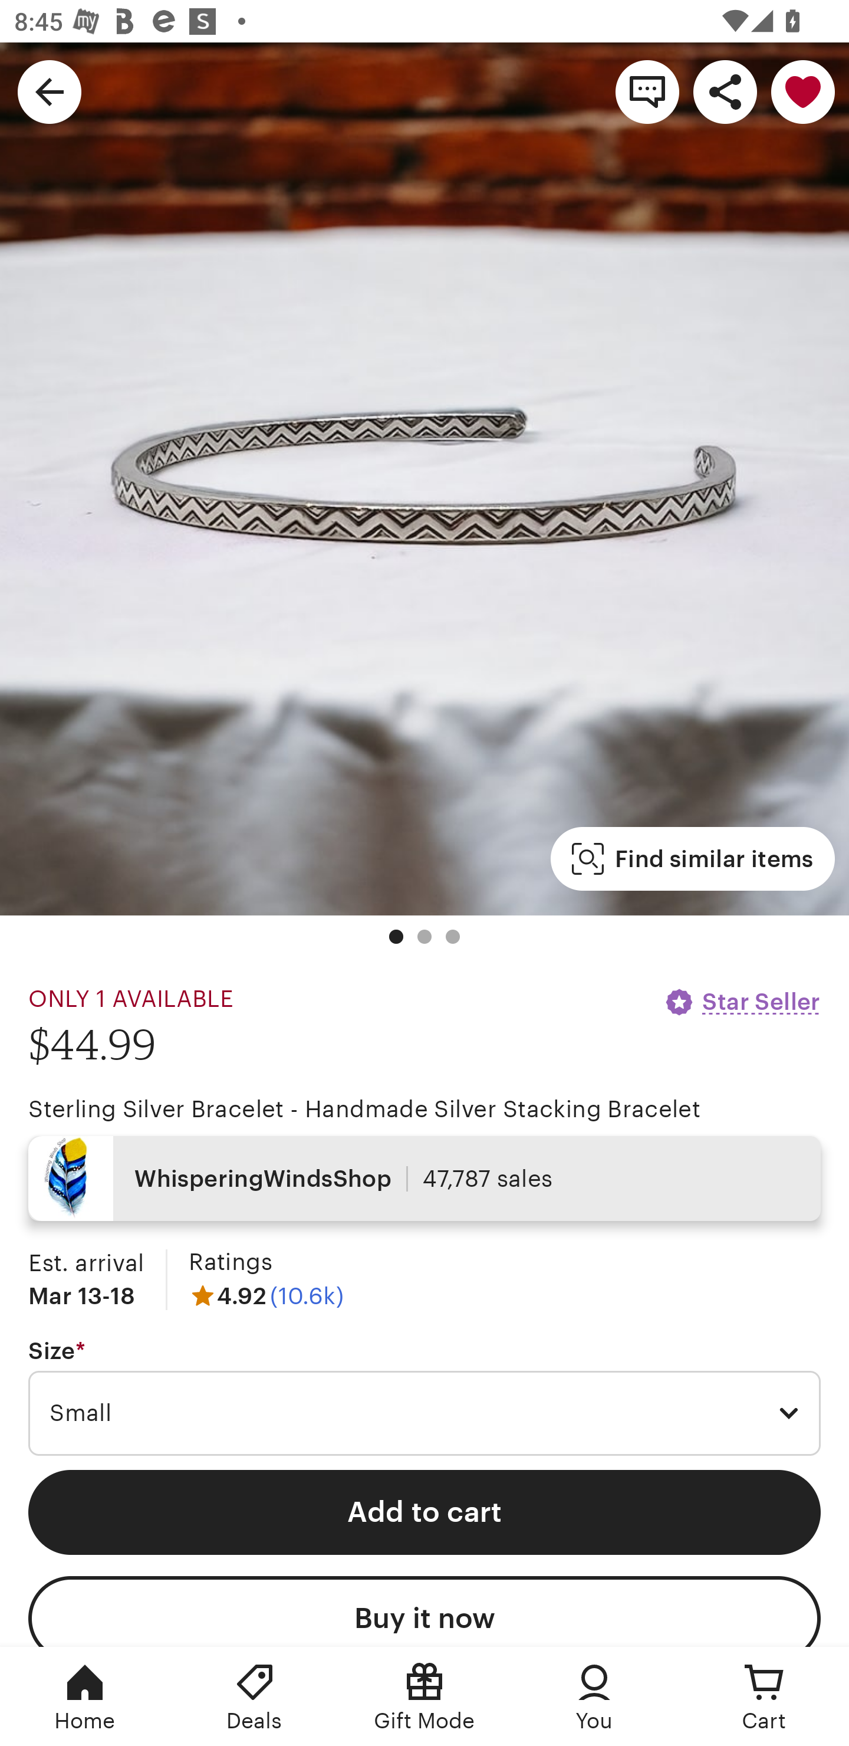 The height and width of the screenshot is (1746, 849). Describe the element at coordinates (647, 91) in the screenshot. I see `Contact shop` at that location.